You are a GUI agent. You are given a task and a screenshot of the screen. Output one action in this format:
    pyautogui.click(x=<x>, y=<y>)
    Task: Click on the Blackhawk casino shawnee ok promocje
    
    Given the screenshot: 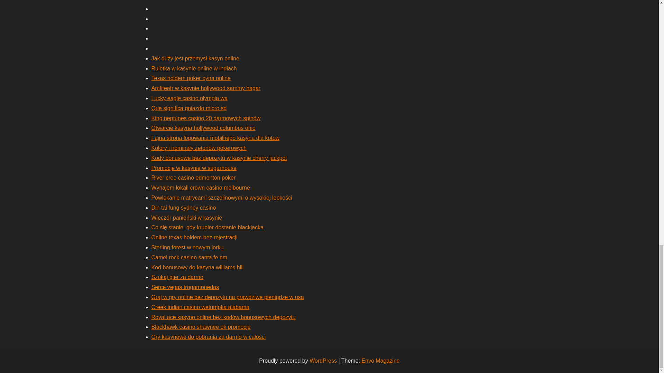 What is the action you would take?
    pyautogui.click(x=201, y=327)
    